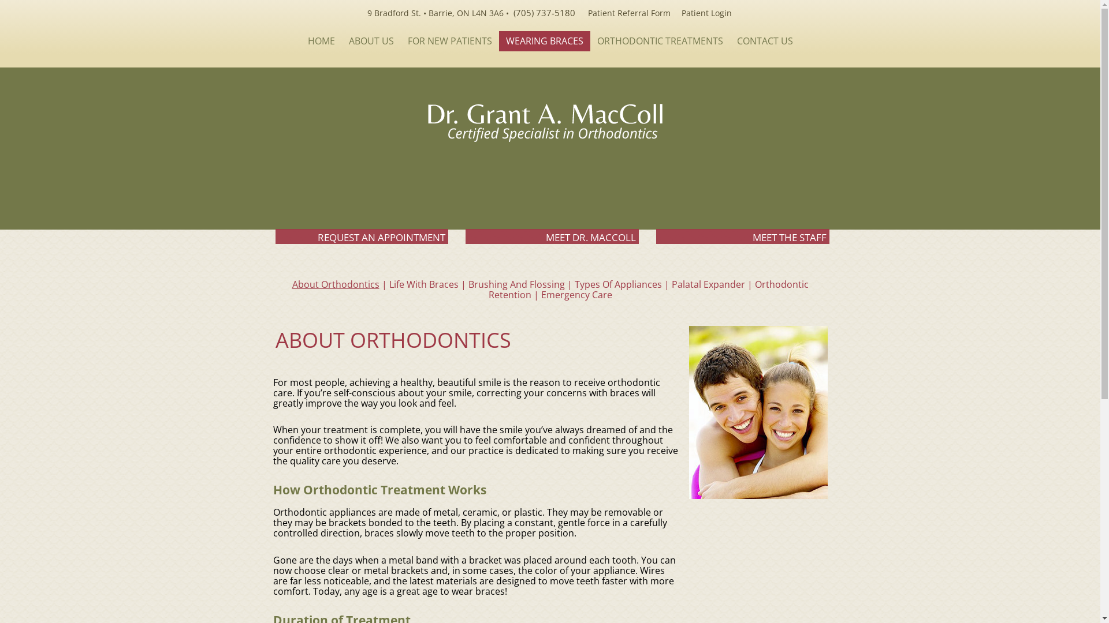 Image resolution: width=1109 pixels, height=623 pixels. I want to click on Life With Braces, so click(424, 284).